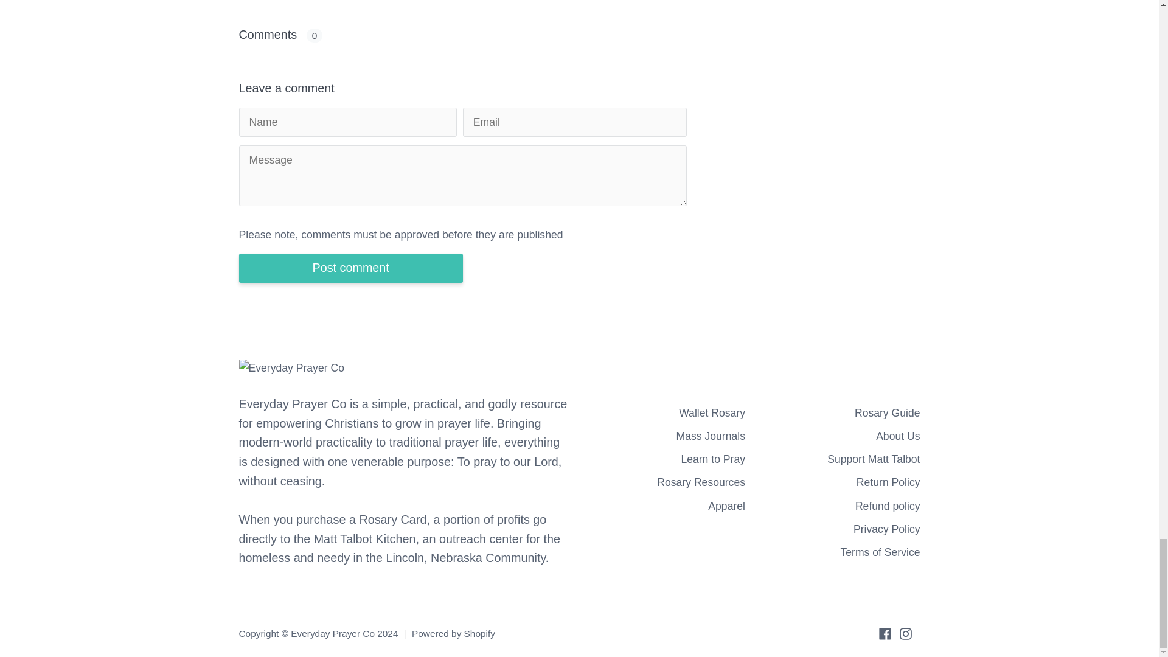 The image size is (1168, 657). I want to click on Post comment, so click(350, 268).